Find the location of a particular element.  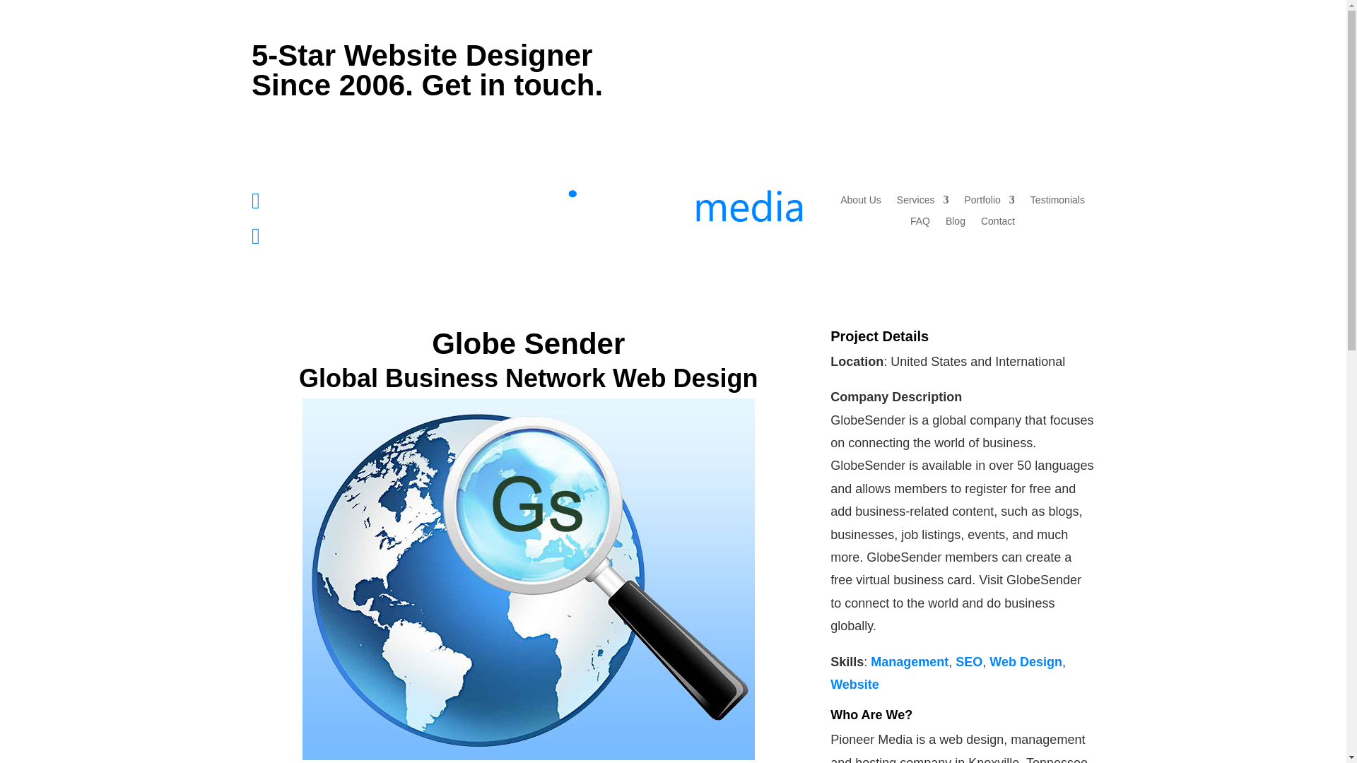

Blog is located at coordinates (956, 223).